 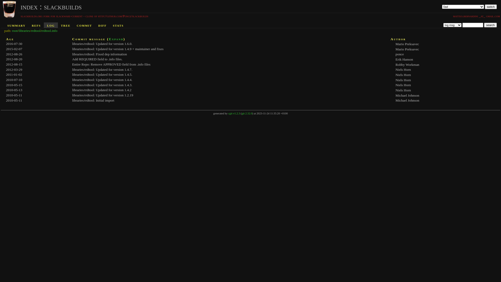 What do you see at coordinates (36, 31) in the screenshot?
I see `rrdtool` at bounding box center [36, 31].